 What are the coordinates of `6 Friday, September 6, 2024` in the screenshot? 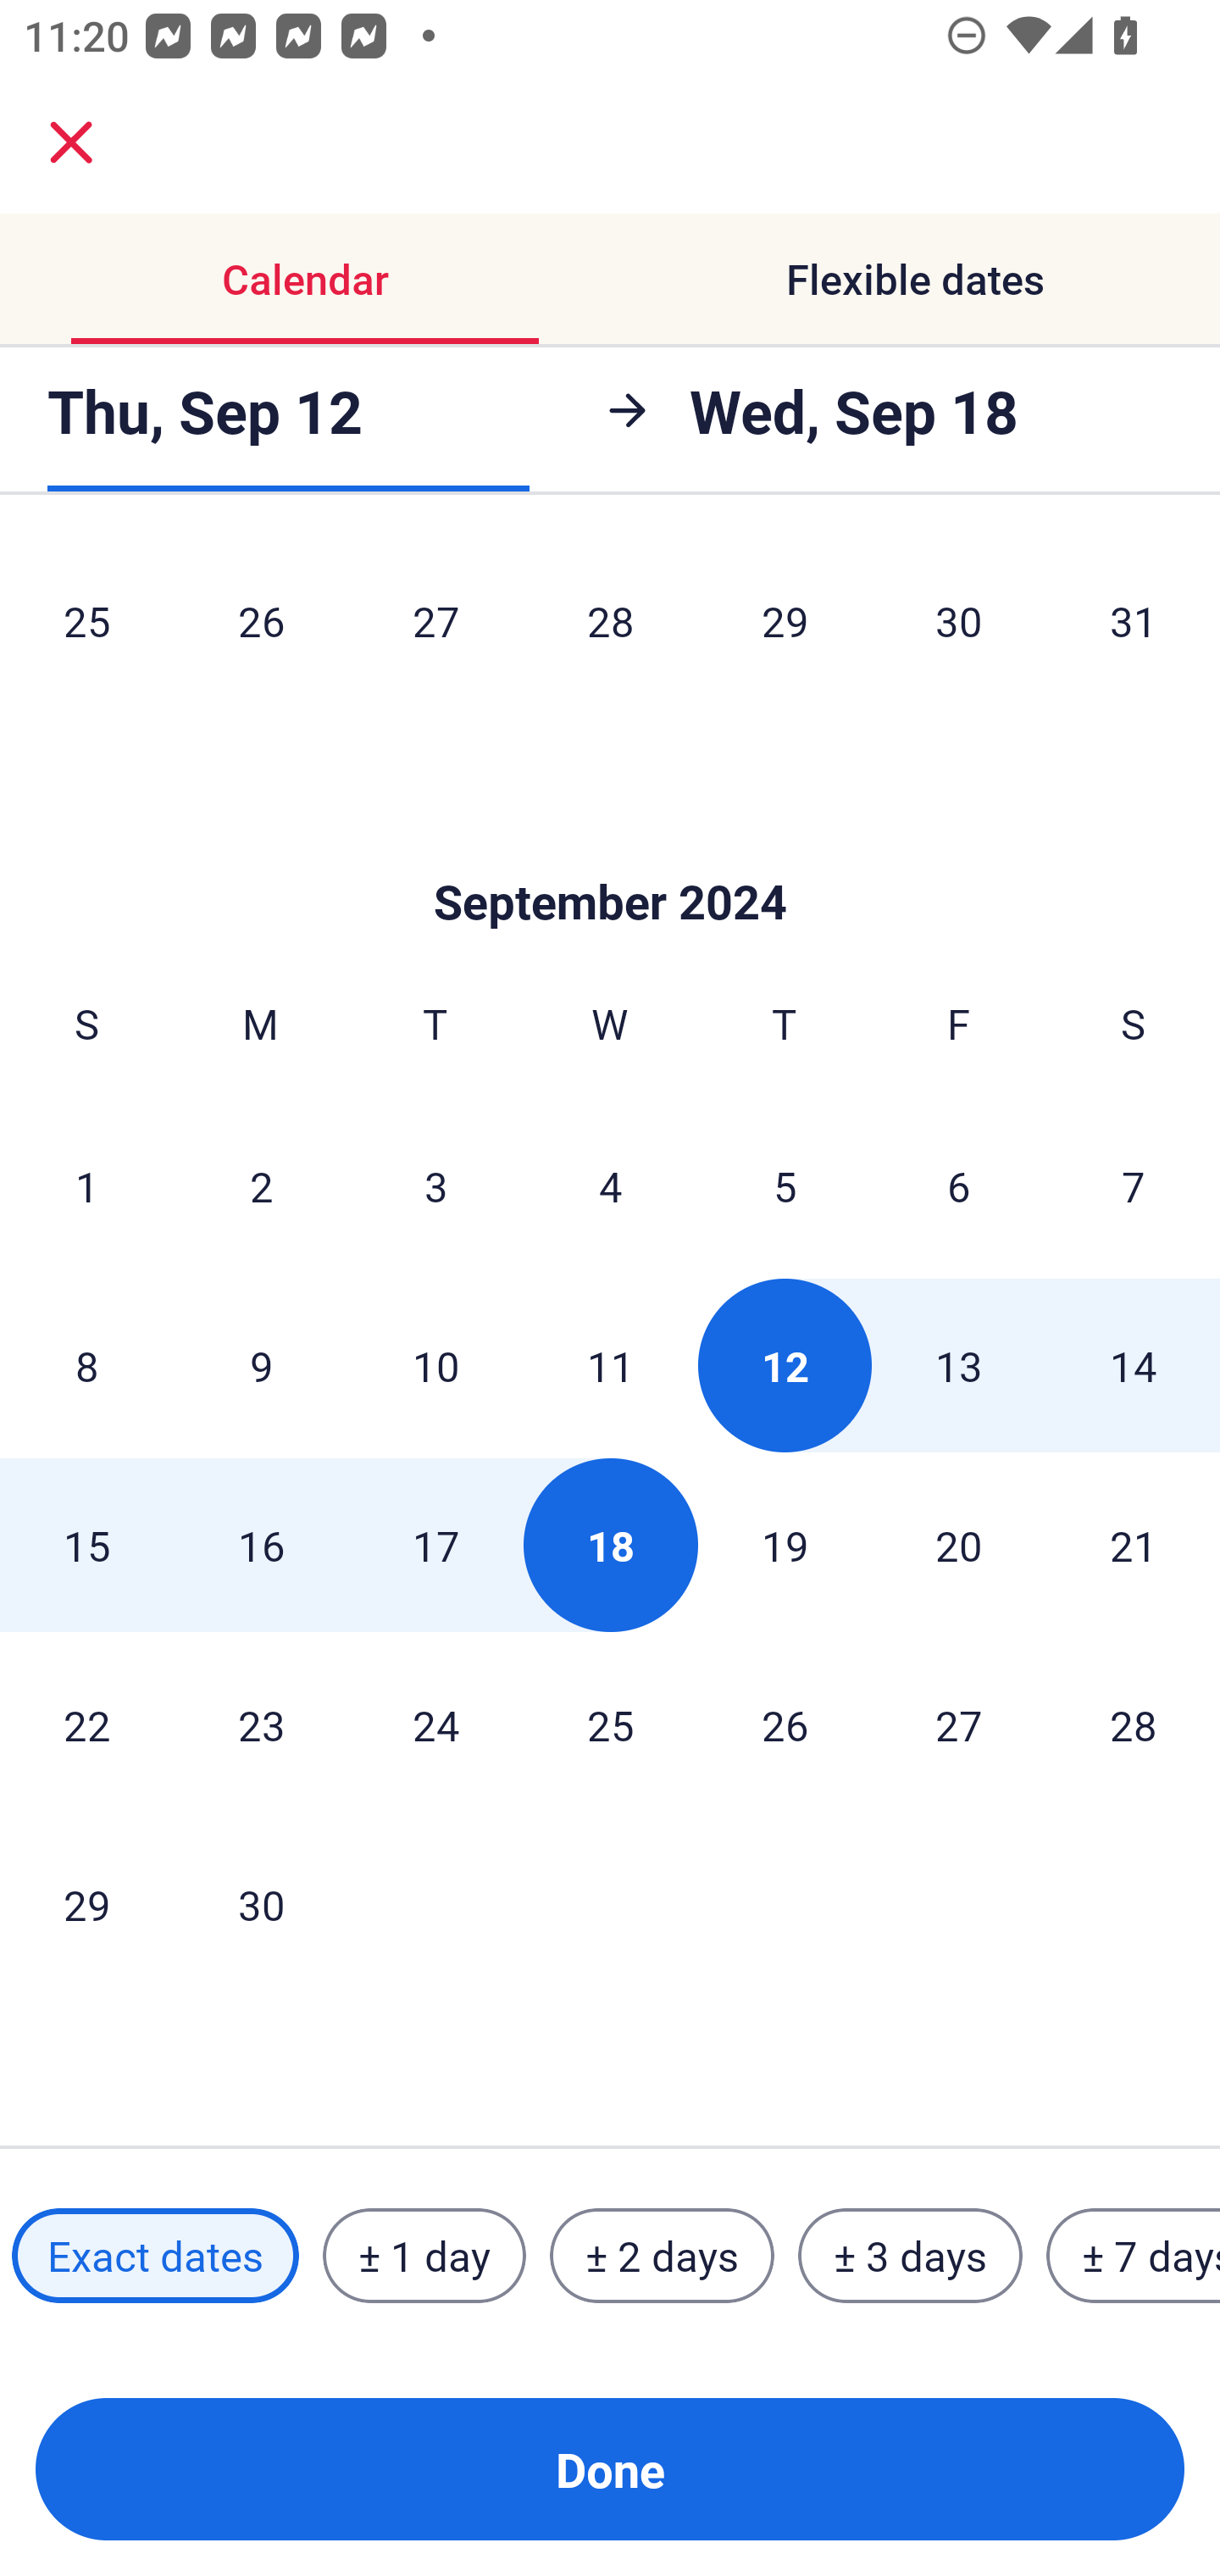 It's located at (959, 1186).